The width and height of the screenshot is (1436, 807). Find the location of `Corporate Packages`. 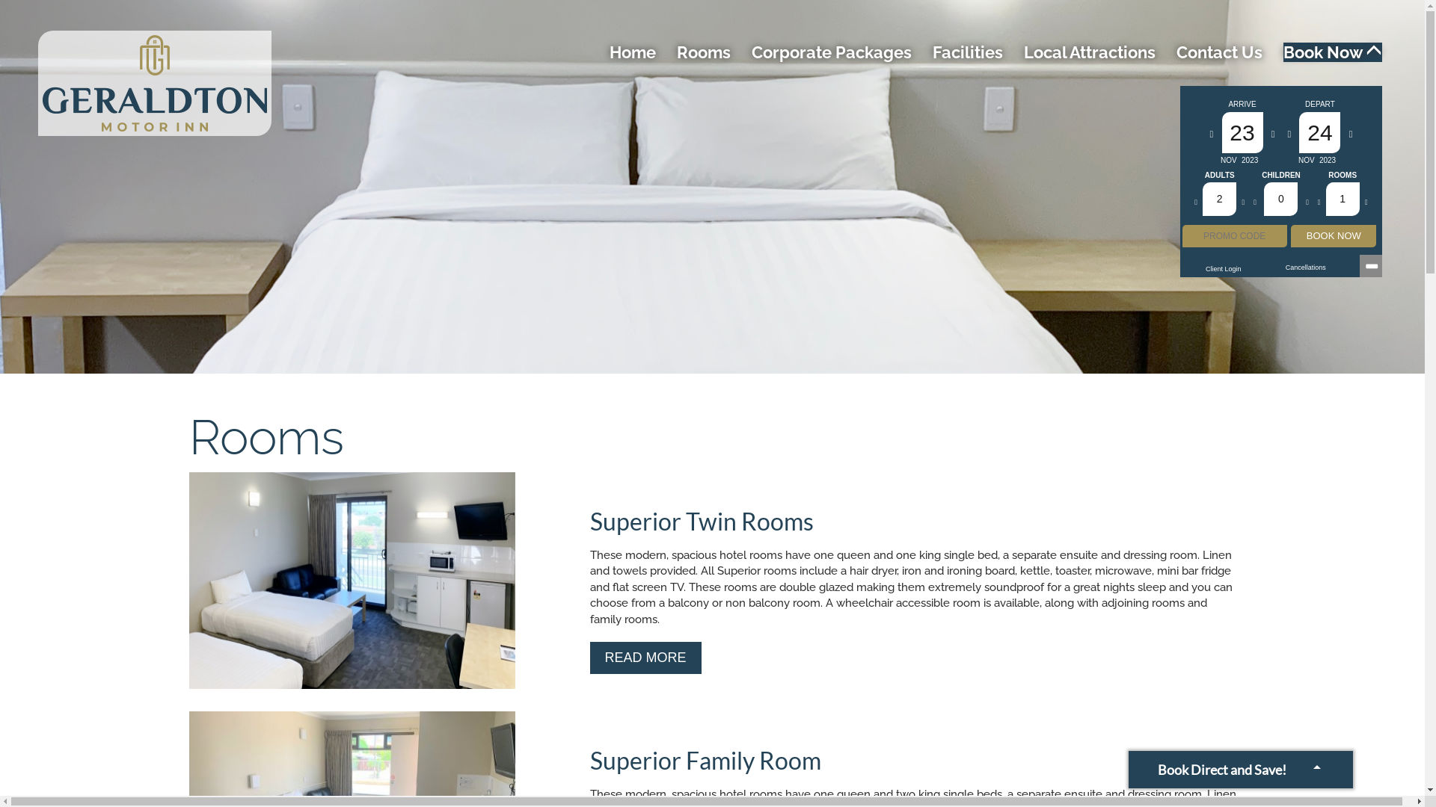

Corporate Packages is located at coordinates (832, 52).